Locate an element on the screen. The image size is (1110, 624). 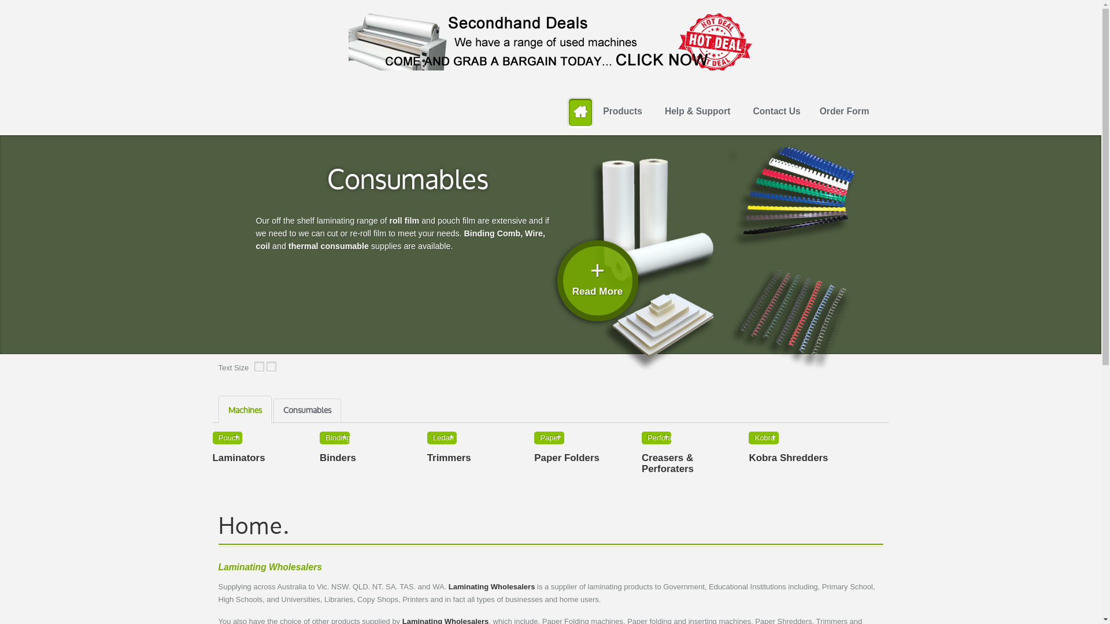
+
Read More is located at coordinates (598, 281).